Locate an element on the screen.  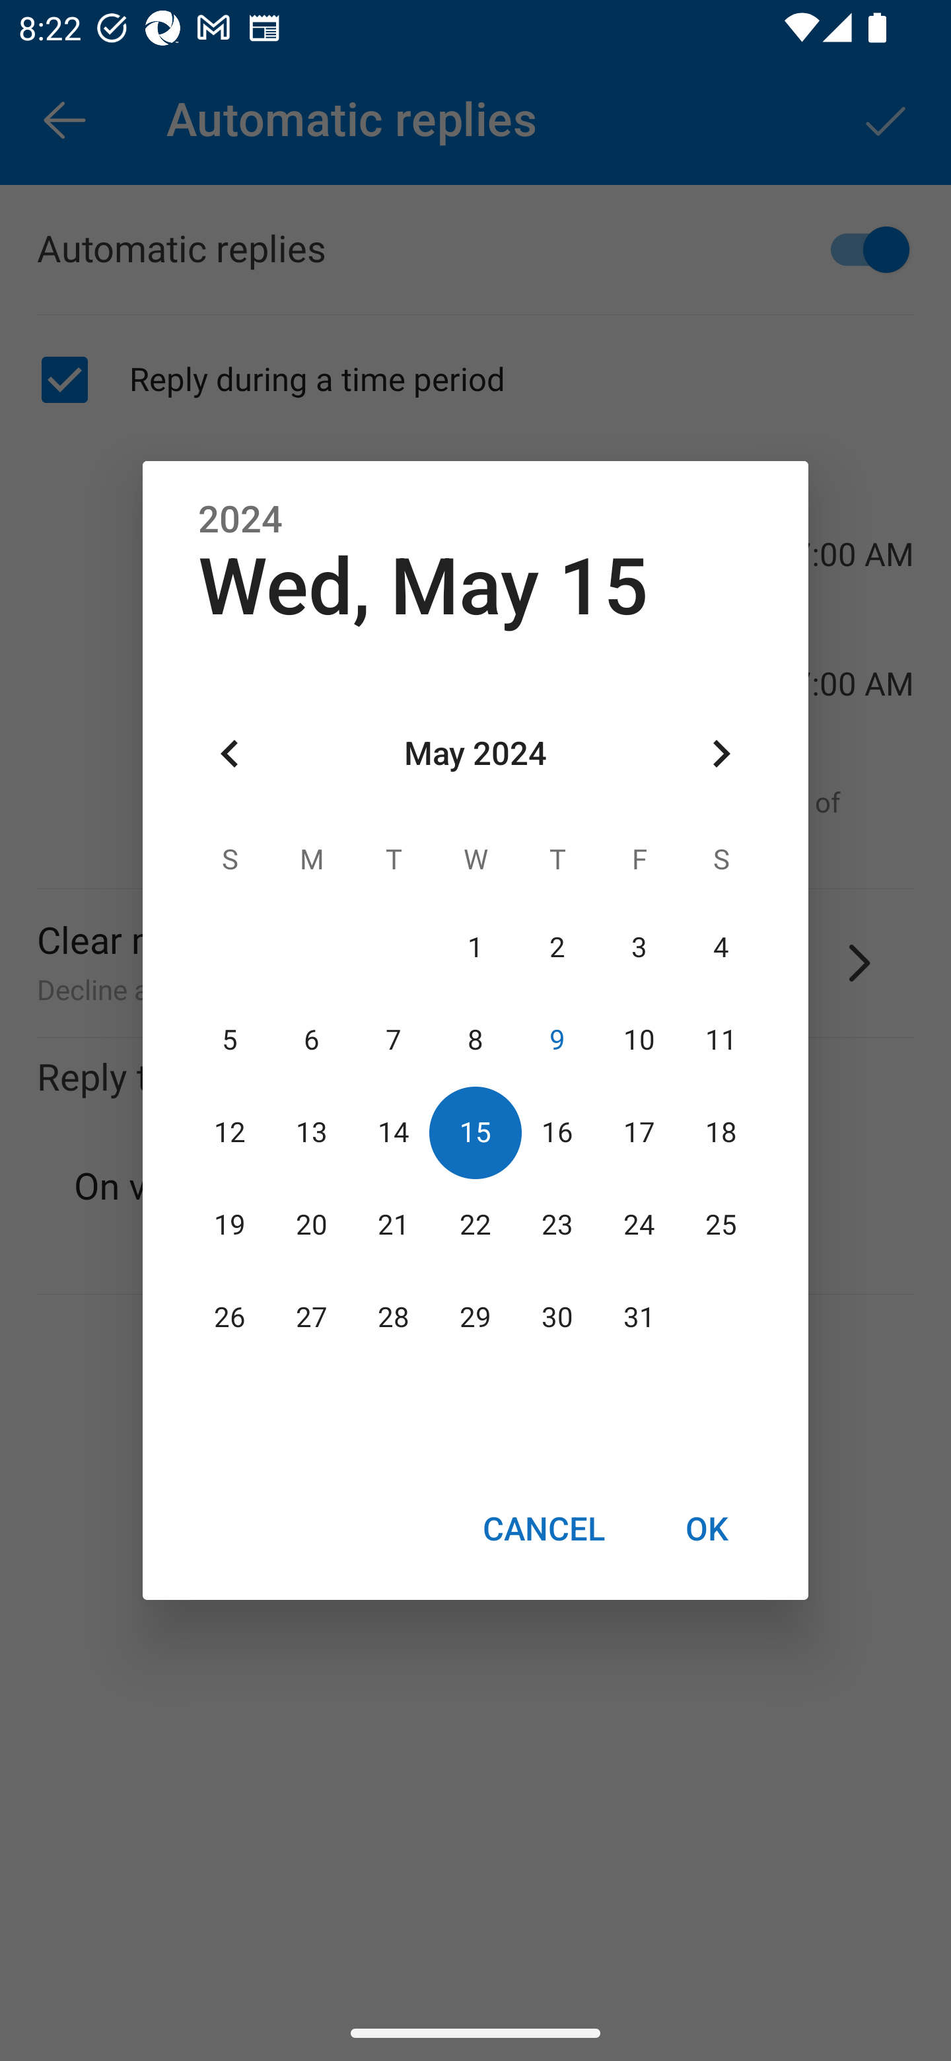
13 13 May 2024 is located at coordinates (312, 1132).